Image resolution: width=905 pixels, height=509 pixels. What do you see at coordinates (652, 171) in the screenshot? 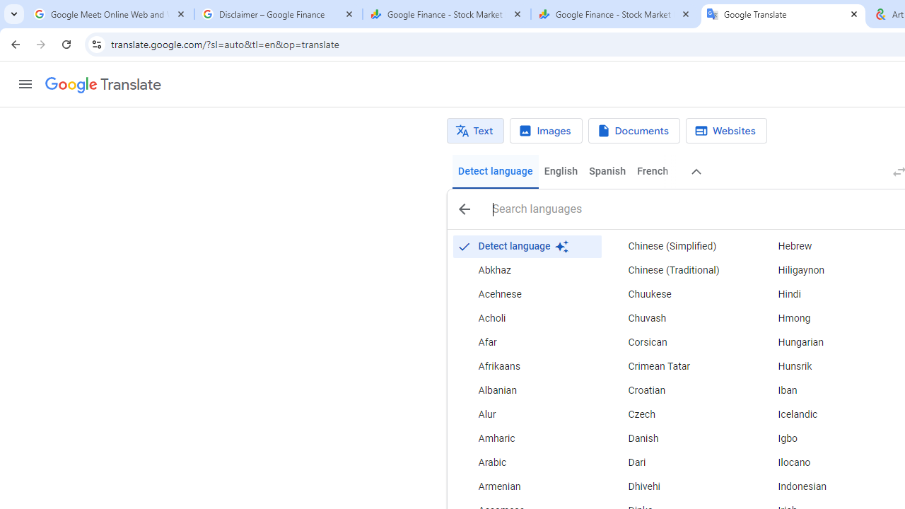
I see `French` at bounding box center [652, 171].